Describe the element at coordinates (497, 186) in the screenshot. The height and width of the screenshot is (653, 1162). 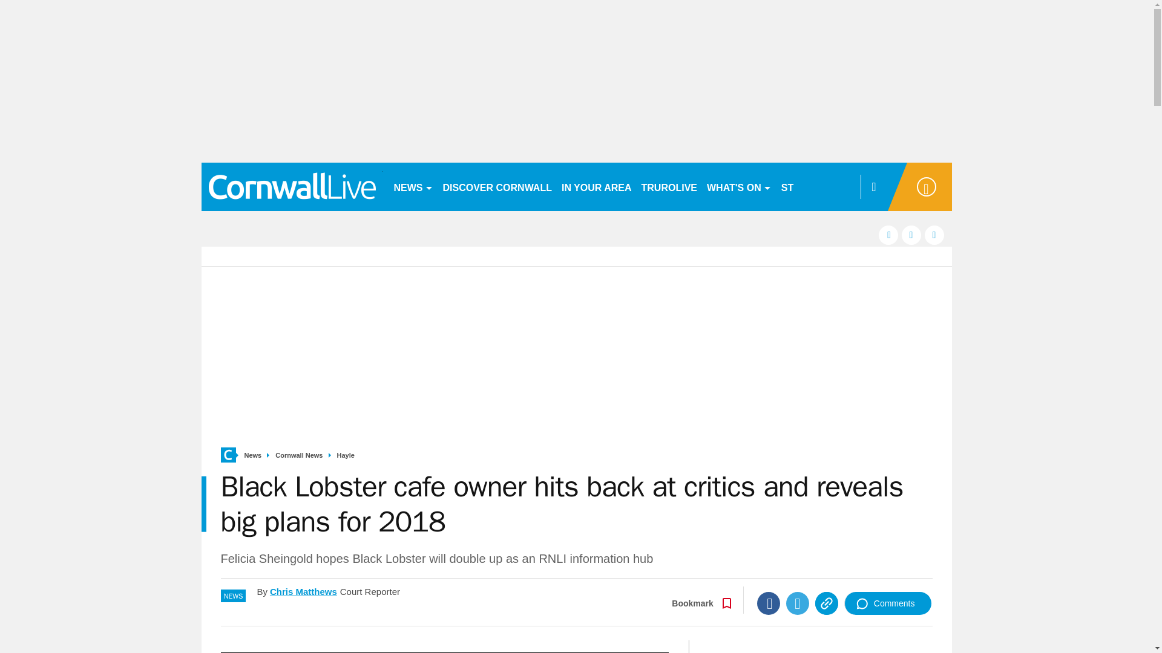
I see `DISCOVER CORNWALL` at that location.